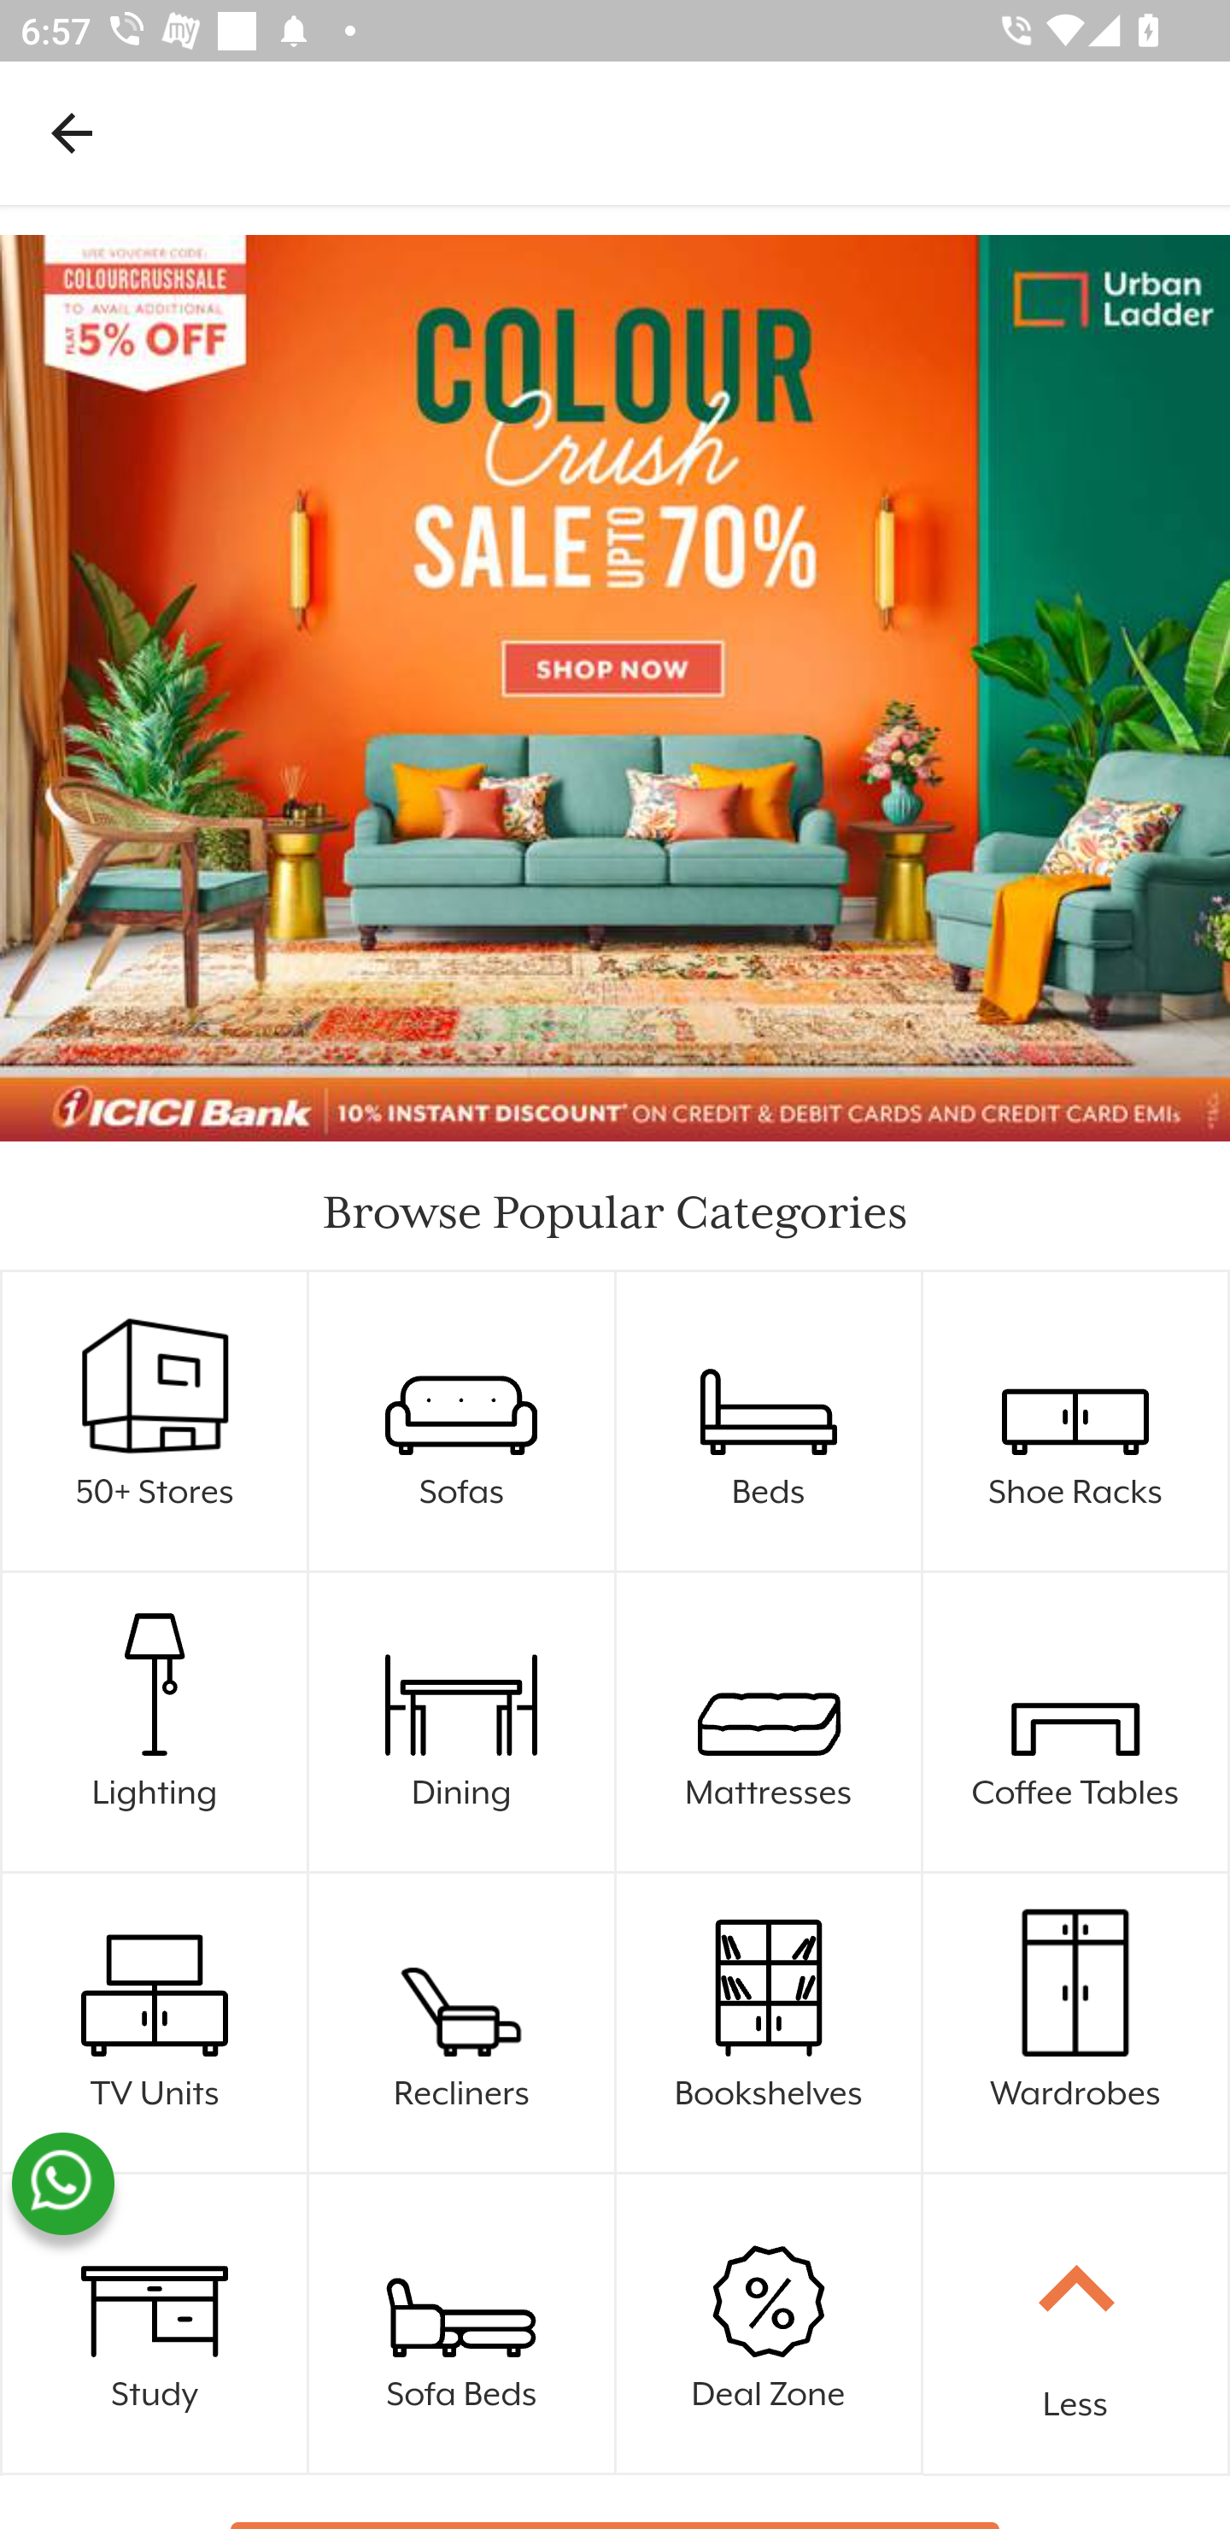 This screenshot has height=2529, width=1230. I want to click on Dining, so click(462, 1722).